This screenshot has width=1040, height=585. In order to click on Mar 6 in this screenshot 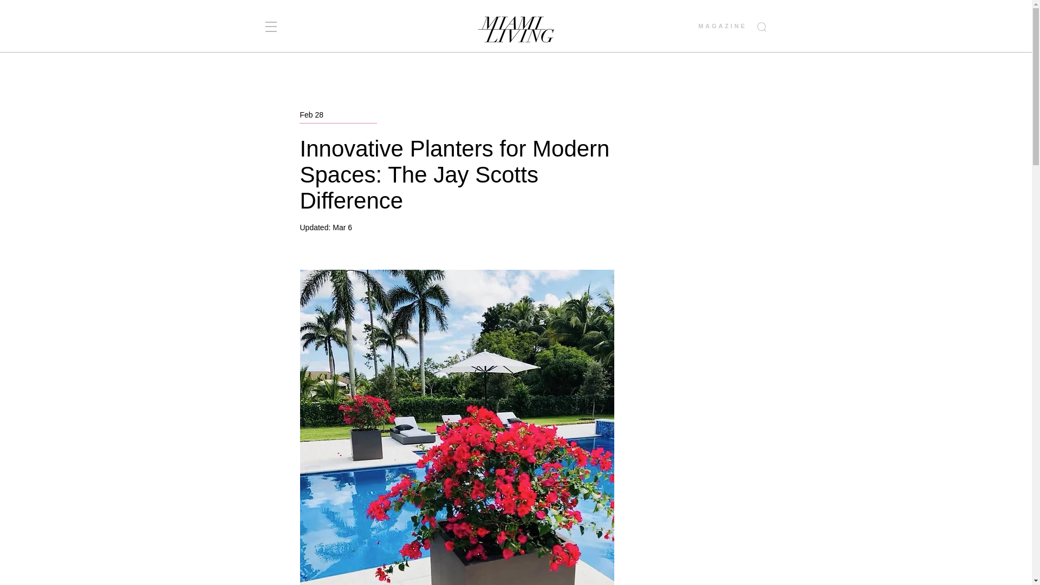, I will do `click(342, 227)`.